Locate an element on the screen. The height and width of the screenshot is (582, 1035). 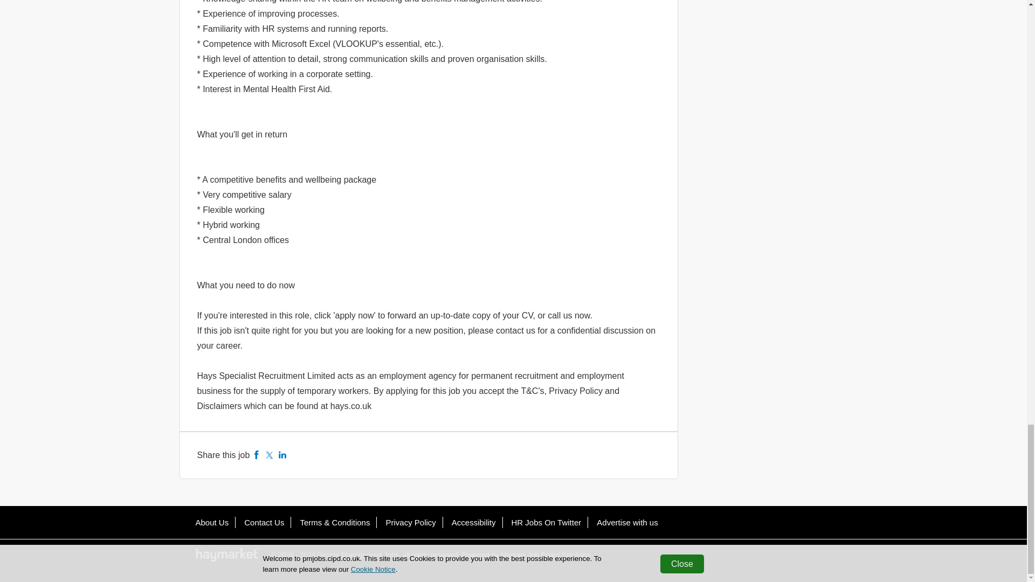
LinkedIn is located at coordinates (282, 455).